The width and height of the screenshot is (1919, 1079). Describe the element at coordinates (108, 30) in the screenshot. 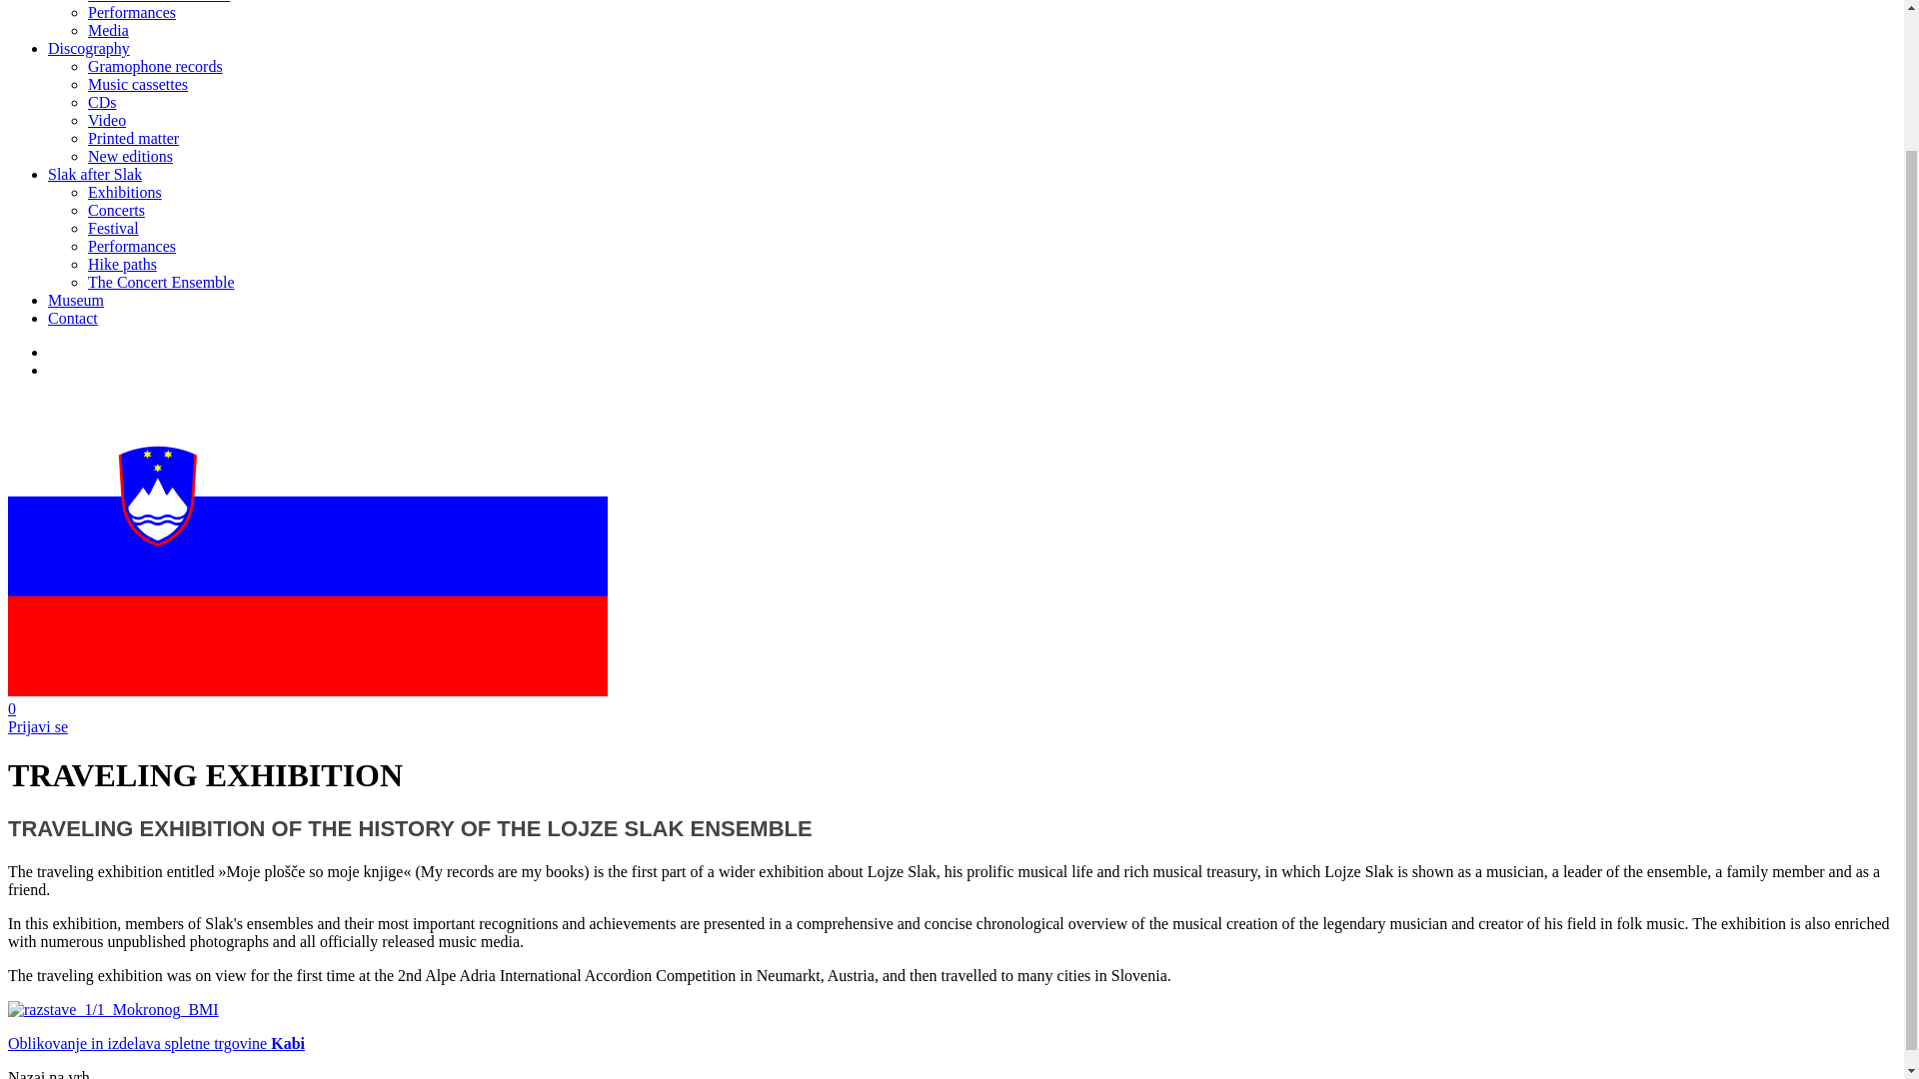

I see `Media` at that location.